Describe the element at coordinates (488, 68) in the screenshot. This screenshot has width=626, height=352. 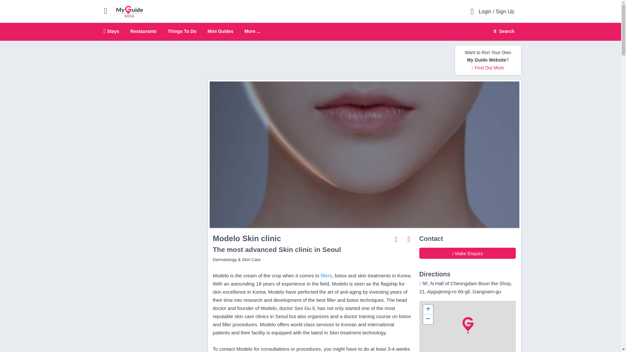
I see `Modelo Skin clinic` at that location.